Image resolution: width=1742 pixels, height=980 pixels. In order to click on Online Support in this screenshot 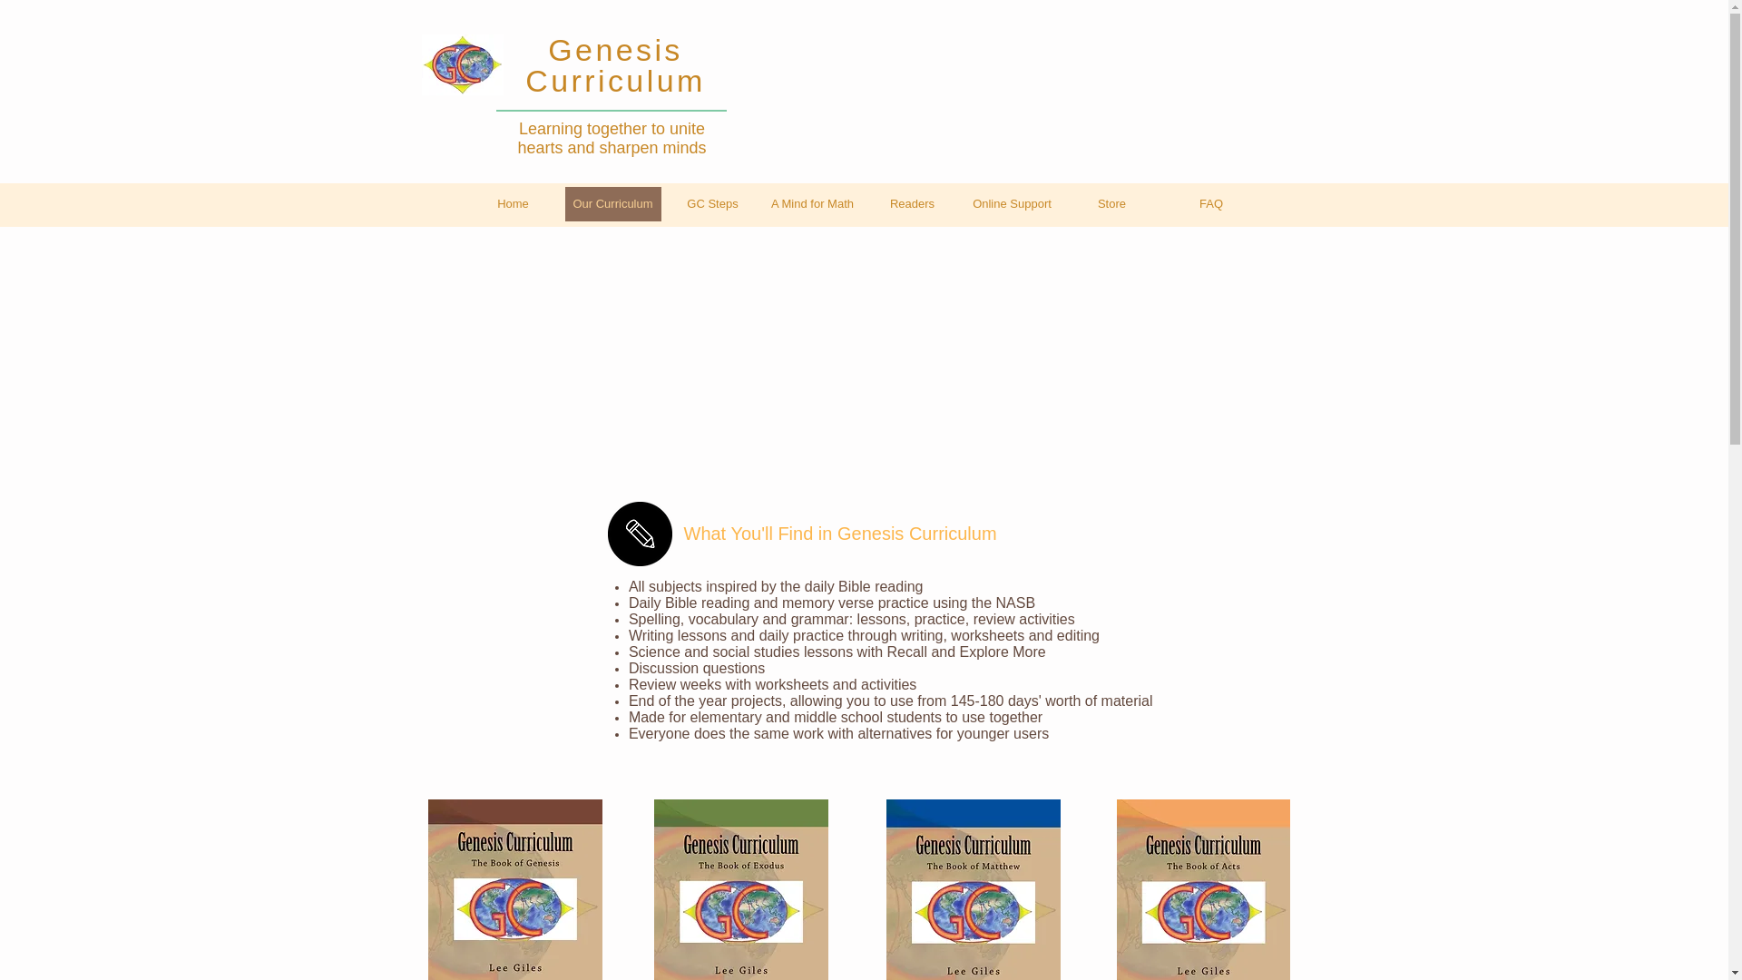, I will do `click(1011, 204)`.